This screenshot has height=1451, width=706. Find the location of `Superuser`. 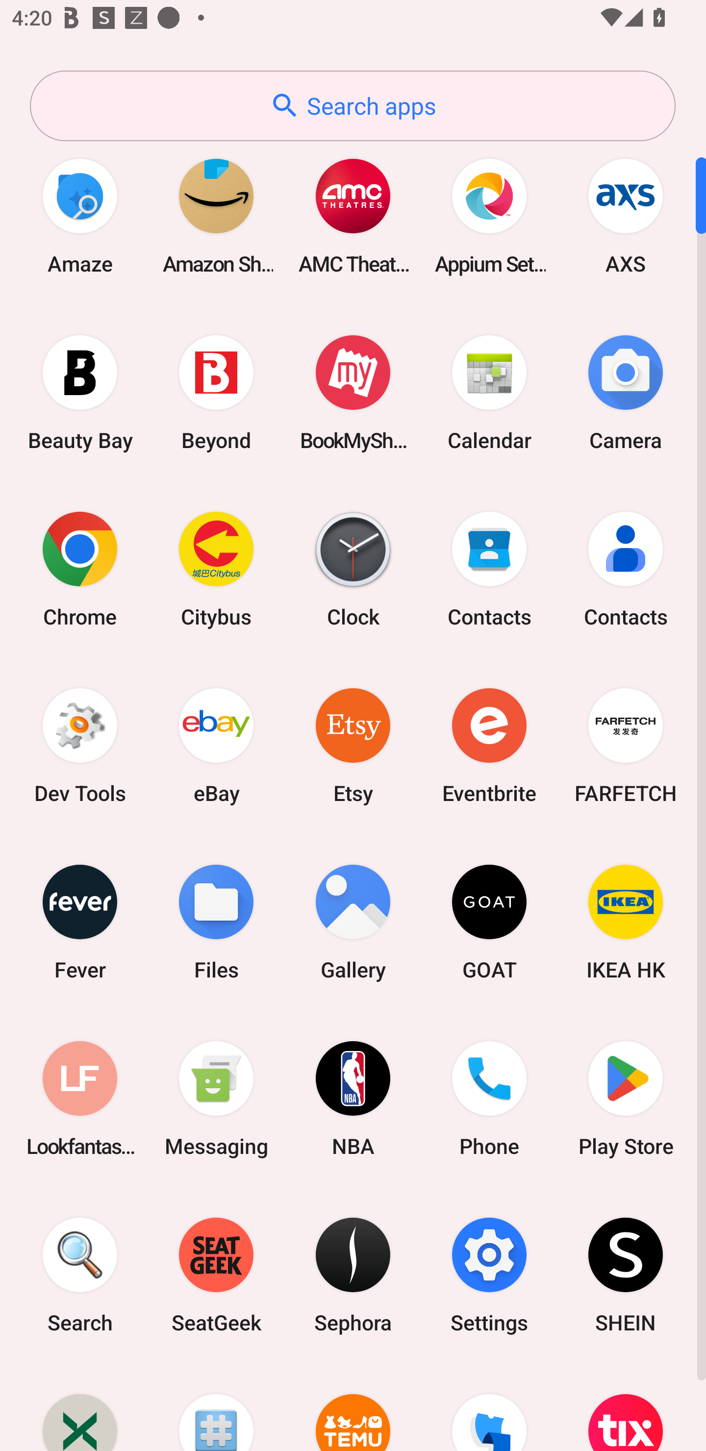

Superuser is located at coordinates (216, 1407).